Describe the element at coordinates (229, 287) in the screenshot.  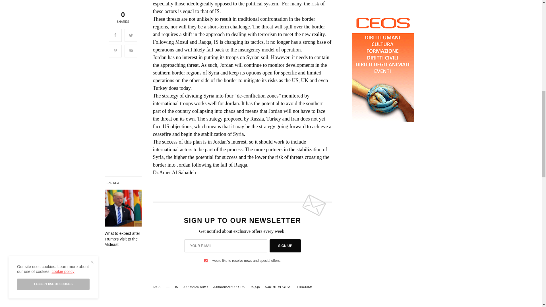
I see `JORDANIAN BORDERS` at that location.